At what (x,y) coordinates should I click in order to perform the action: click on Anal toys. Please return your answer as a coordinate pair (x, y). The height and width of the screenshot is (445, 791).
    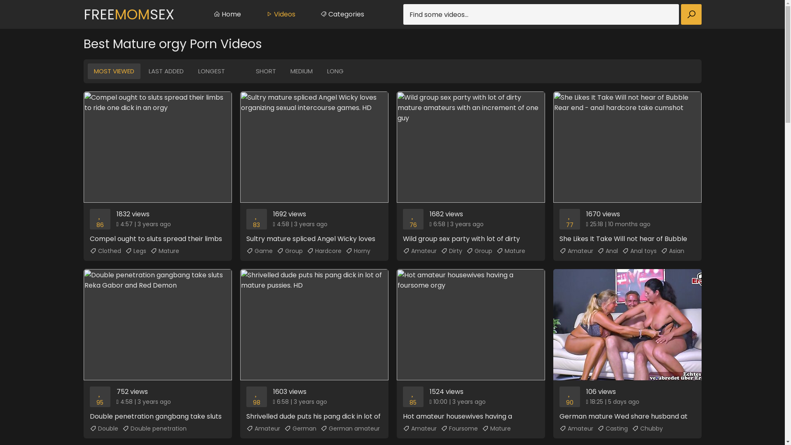
    Looking at the image, I should click on (639, 251).